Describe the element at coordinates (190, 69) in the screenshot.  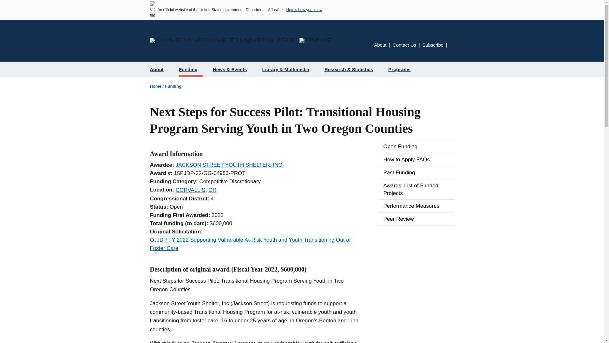
I see `Funding` at that location.